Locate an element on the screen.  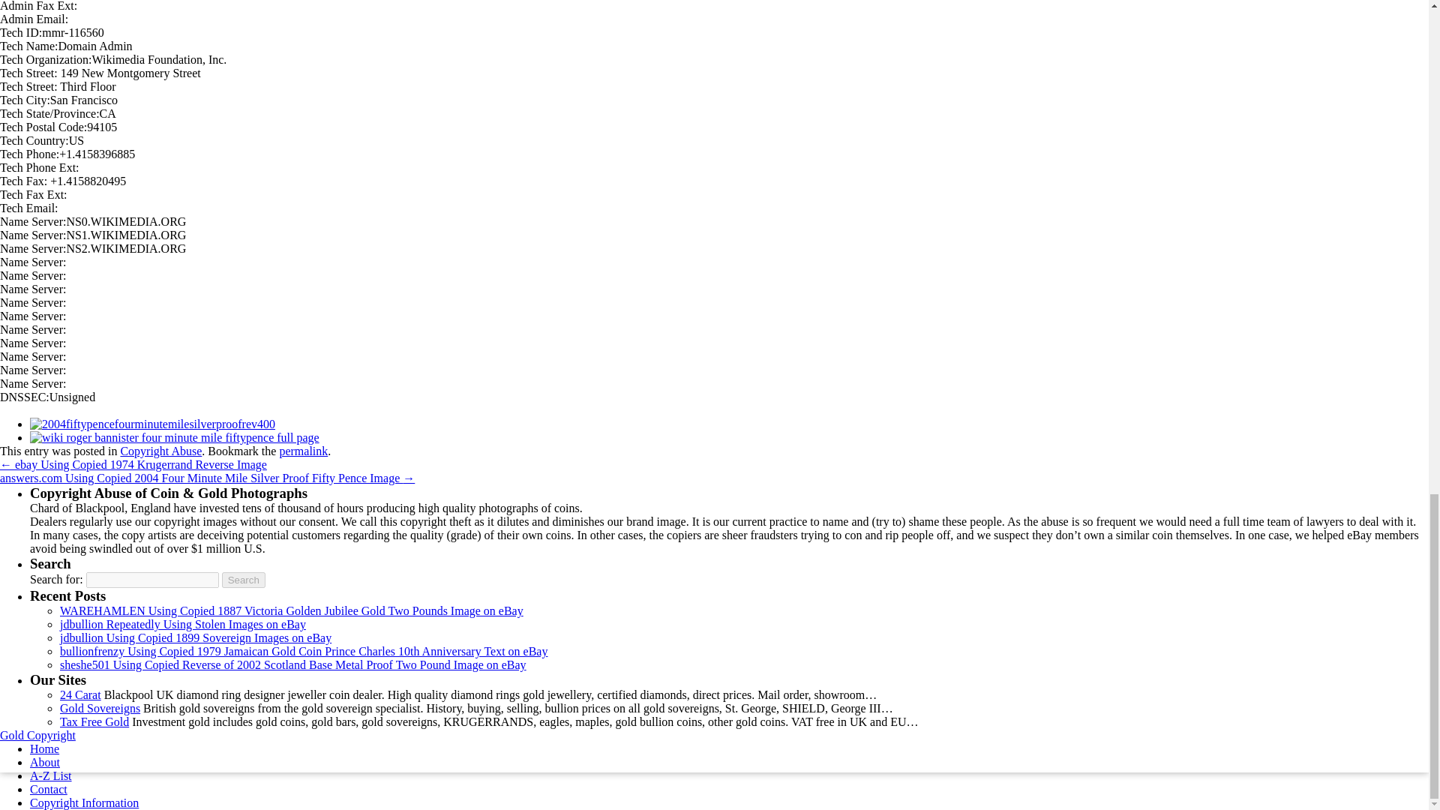
Gold Copyright is located at coordinates (37, 735).